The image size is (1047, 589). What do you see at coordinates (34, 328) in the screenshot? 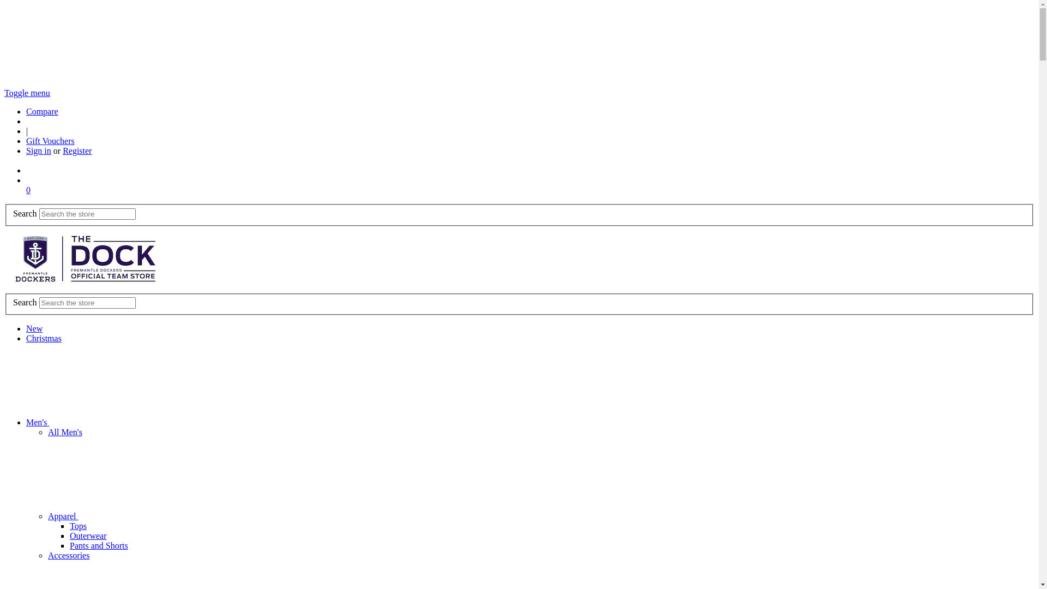
I see `New` at bounding box center [34, 328].